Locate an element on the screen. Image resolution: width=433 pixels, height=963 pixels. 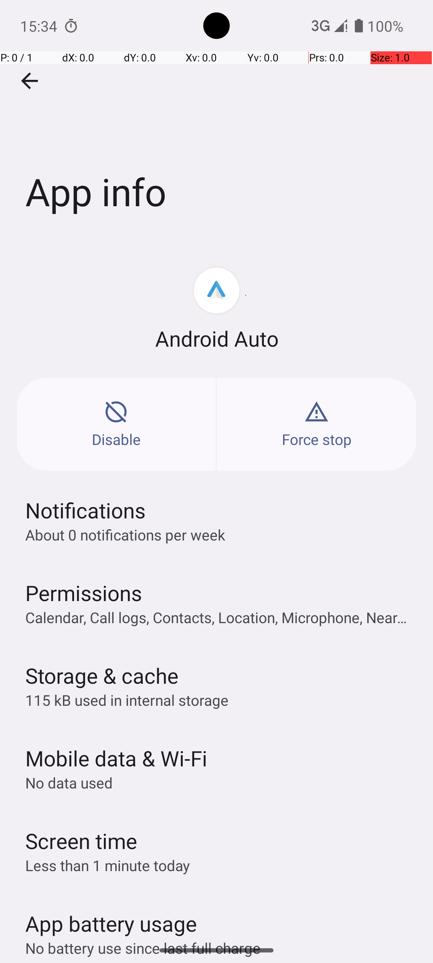
115 kB used in internal storage is located at coordinates (127, 700).